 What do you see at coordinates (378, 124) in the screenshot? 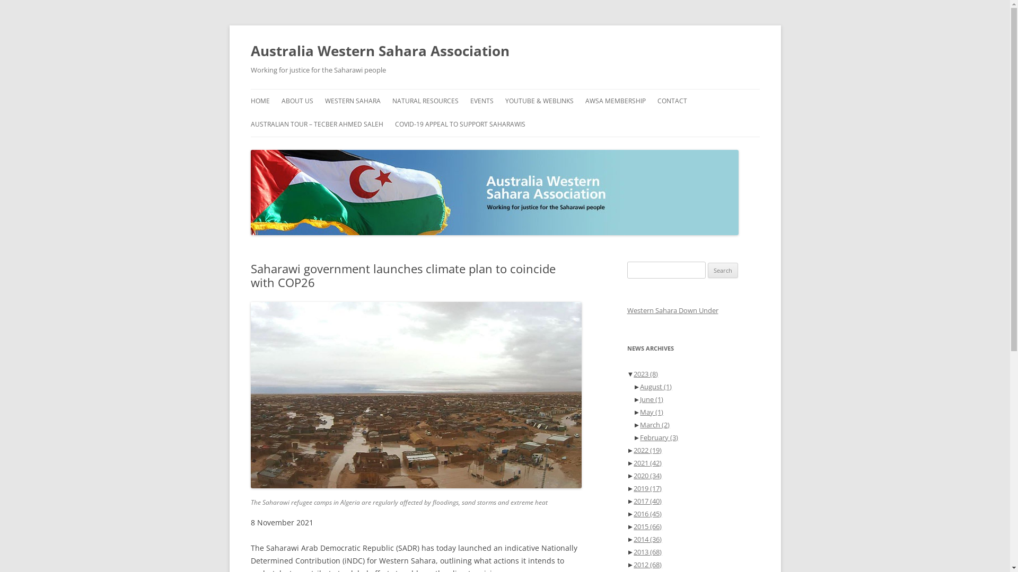
I see `ABOUT WESTERN SAHARA` at bounding box center [378, 124].